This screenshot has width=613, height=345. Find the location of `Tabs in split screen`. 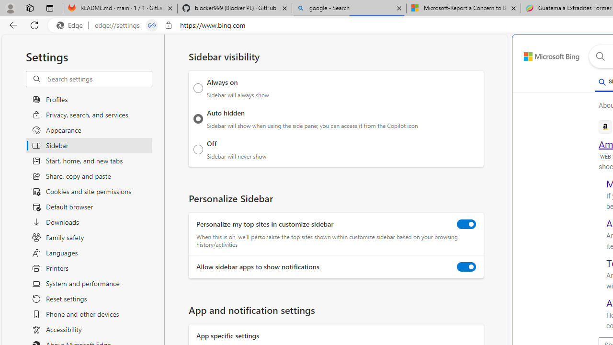

Tabs in split screen is located at coordinates (152, 25).